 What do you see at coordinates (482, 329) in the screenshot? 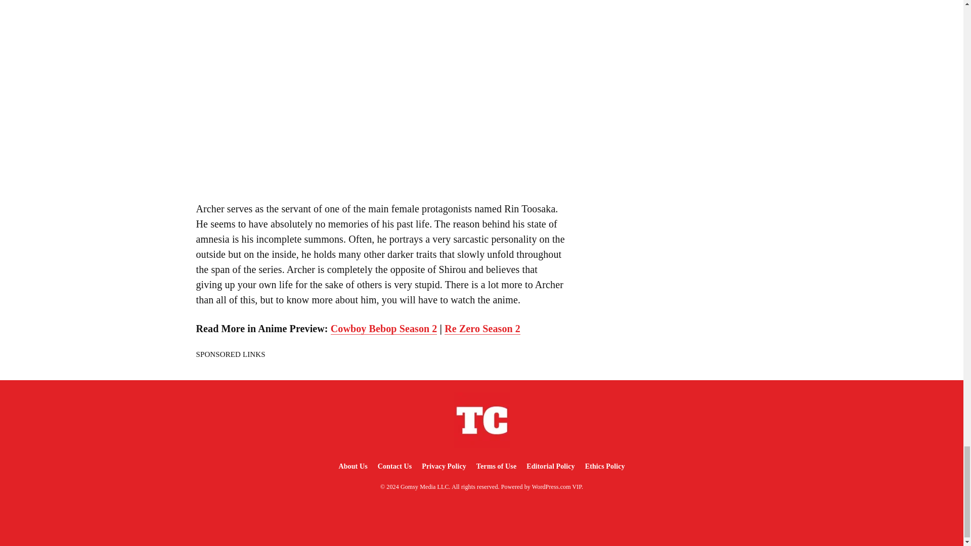
I see `Re Zero Season 2` at bounding box center [482, 329].